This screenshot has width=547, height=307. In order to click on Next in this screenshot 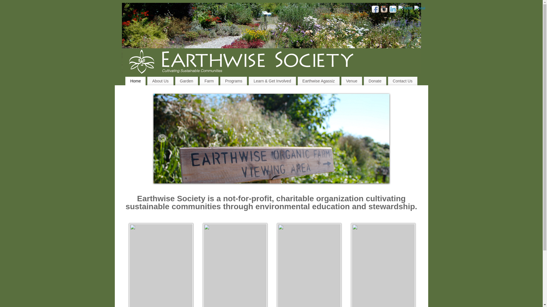, I will do `click(381, 138)`.